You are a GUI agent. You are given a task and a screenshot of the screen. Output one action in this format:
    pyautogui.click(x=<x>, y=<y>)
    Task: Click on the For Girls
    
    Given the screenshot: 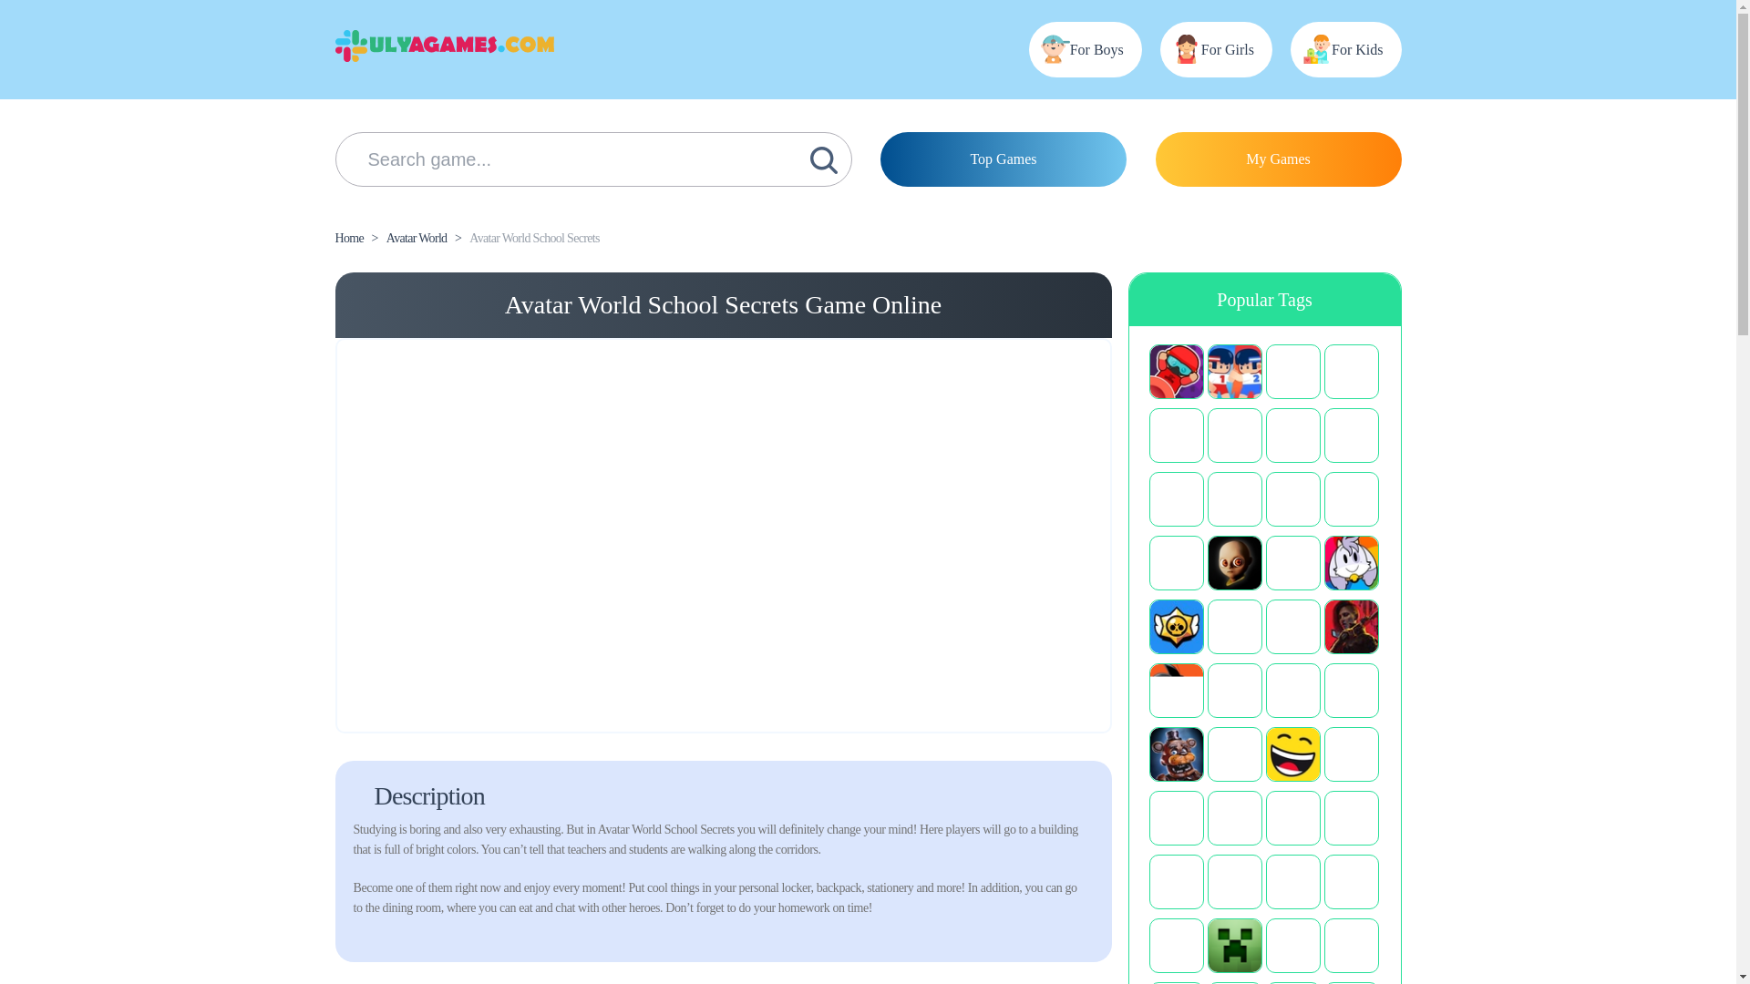 What is the action you would take?
    pyautogui.click(x=1216, y=49)
    